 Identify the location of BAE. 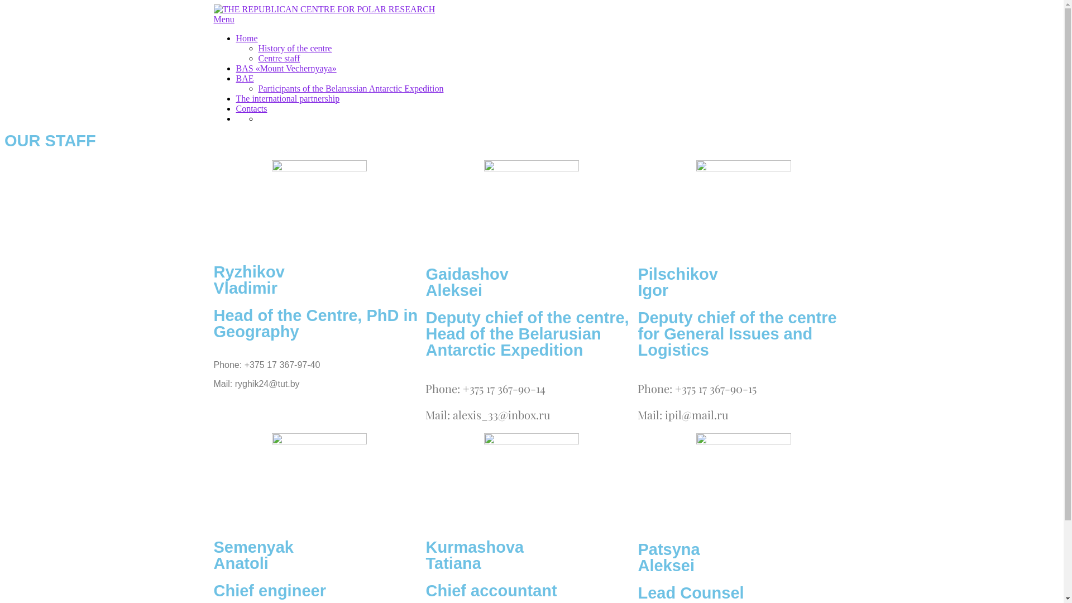
(245, 78).